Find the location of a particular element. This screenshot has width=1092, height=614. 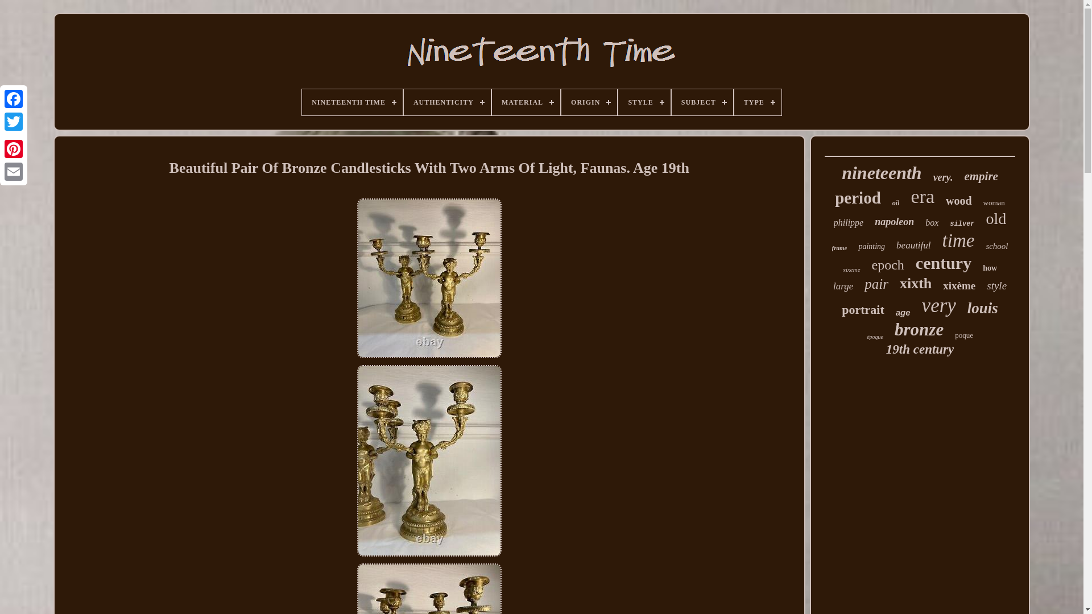

Email is located at coordinates (14, 171).